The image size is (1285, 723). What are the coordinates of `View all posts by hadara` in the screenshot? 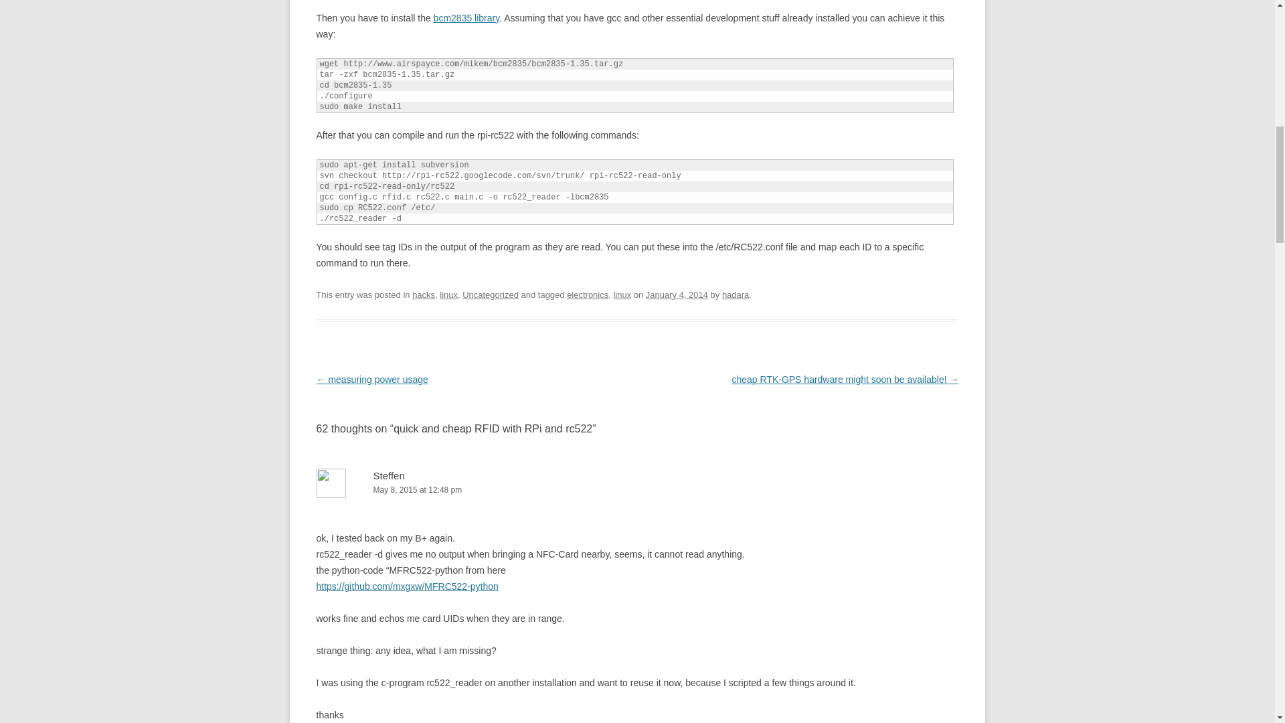 It's located at (736, 295).